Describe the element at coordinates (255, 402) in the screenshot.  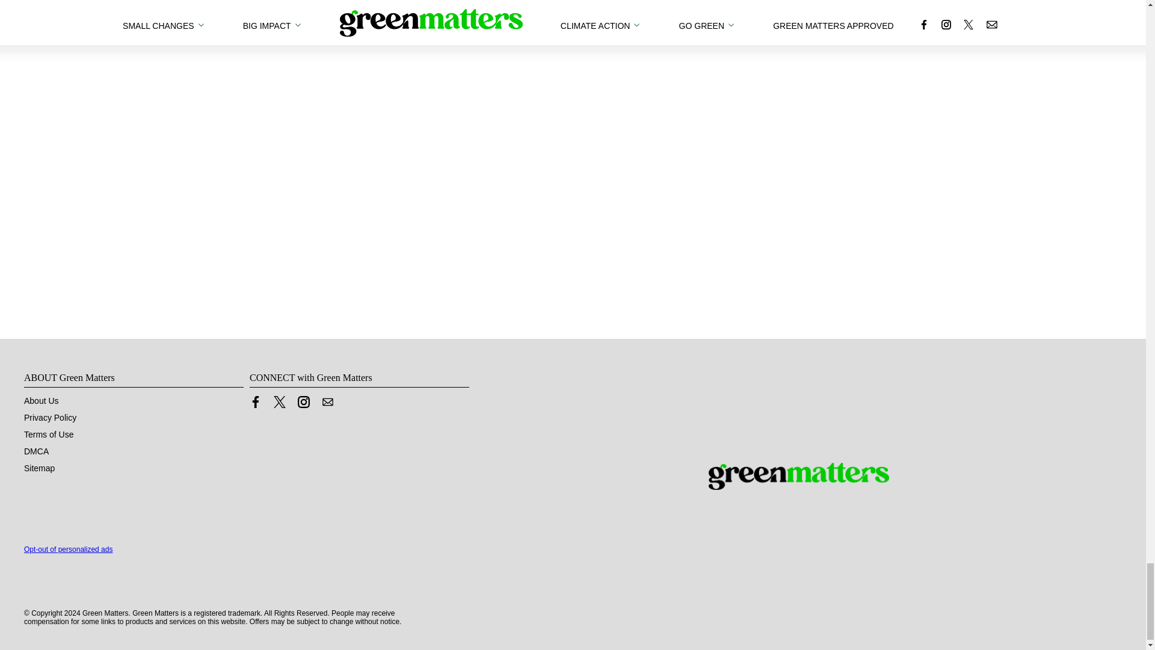
I see `Link to Facebook` at that location.